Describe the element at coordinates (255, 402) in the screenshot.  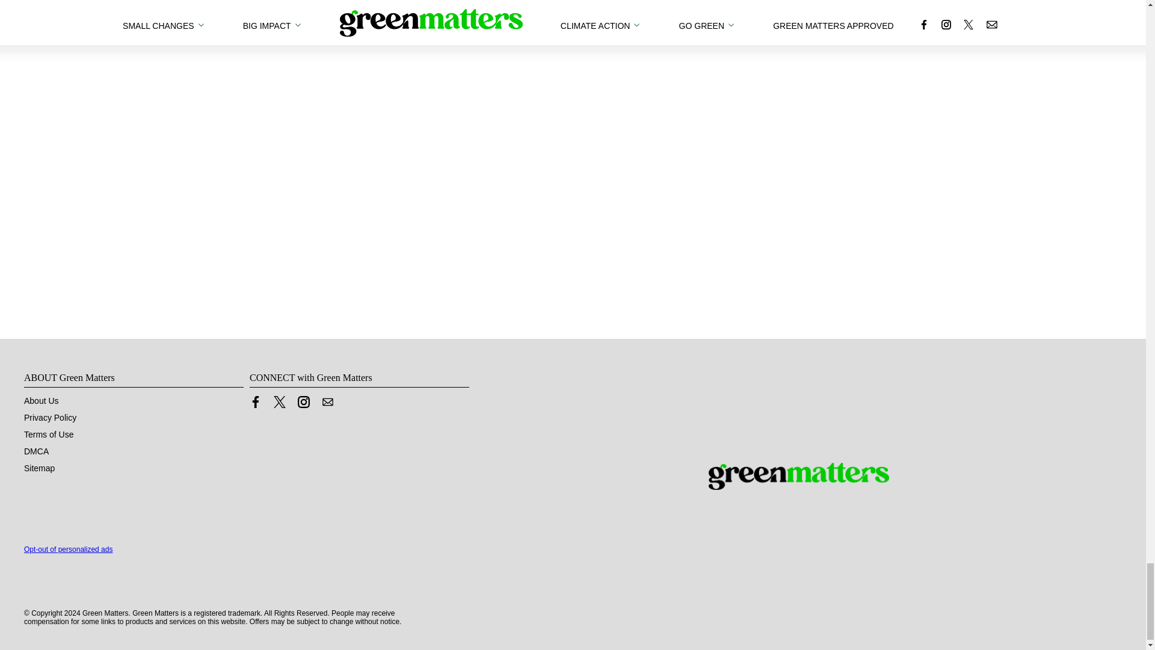
I see `Link to Facebook` at that location.